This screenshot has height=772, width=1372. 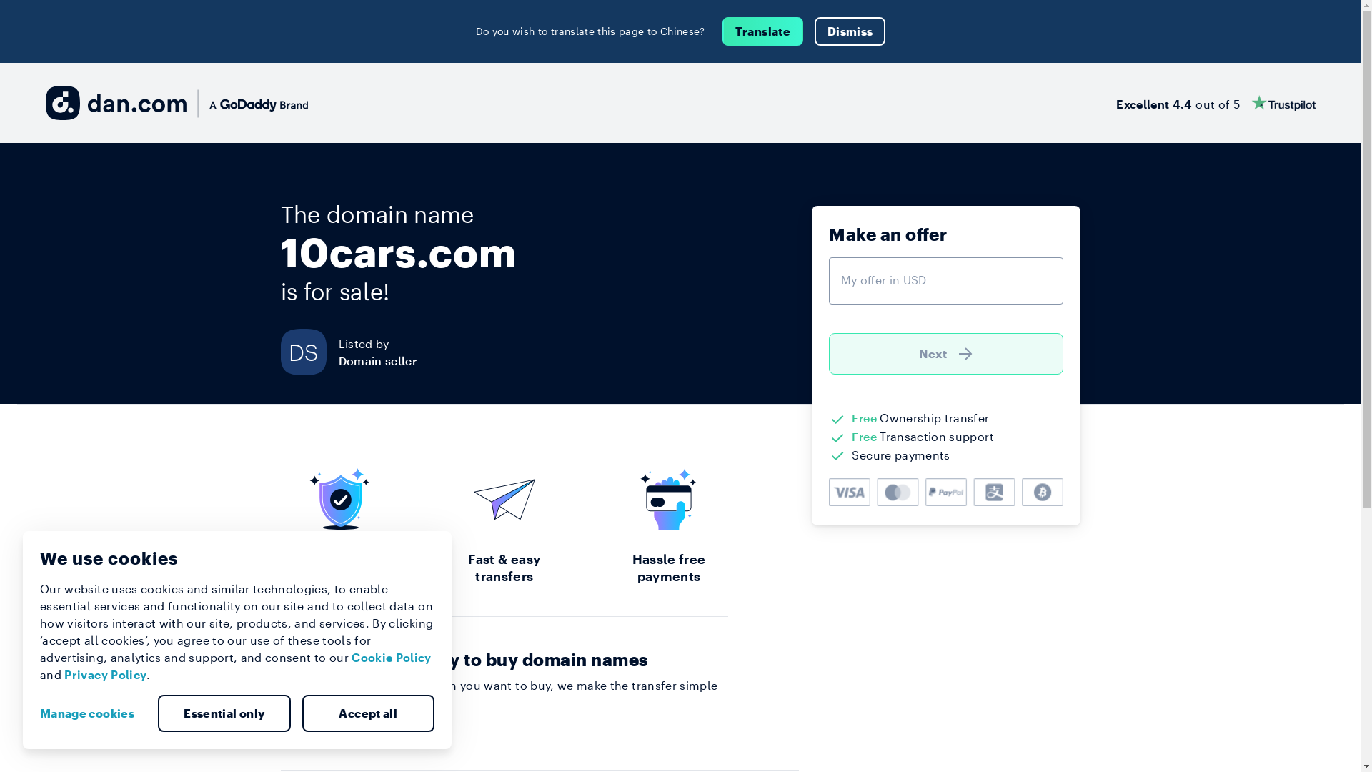 I want to click on Manage cookies, so click(x=93, y=713).